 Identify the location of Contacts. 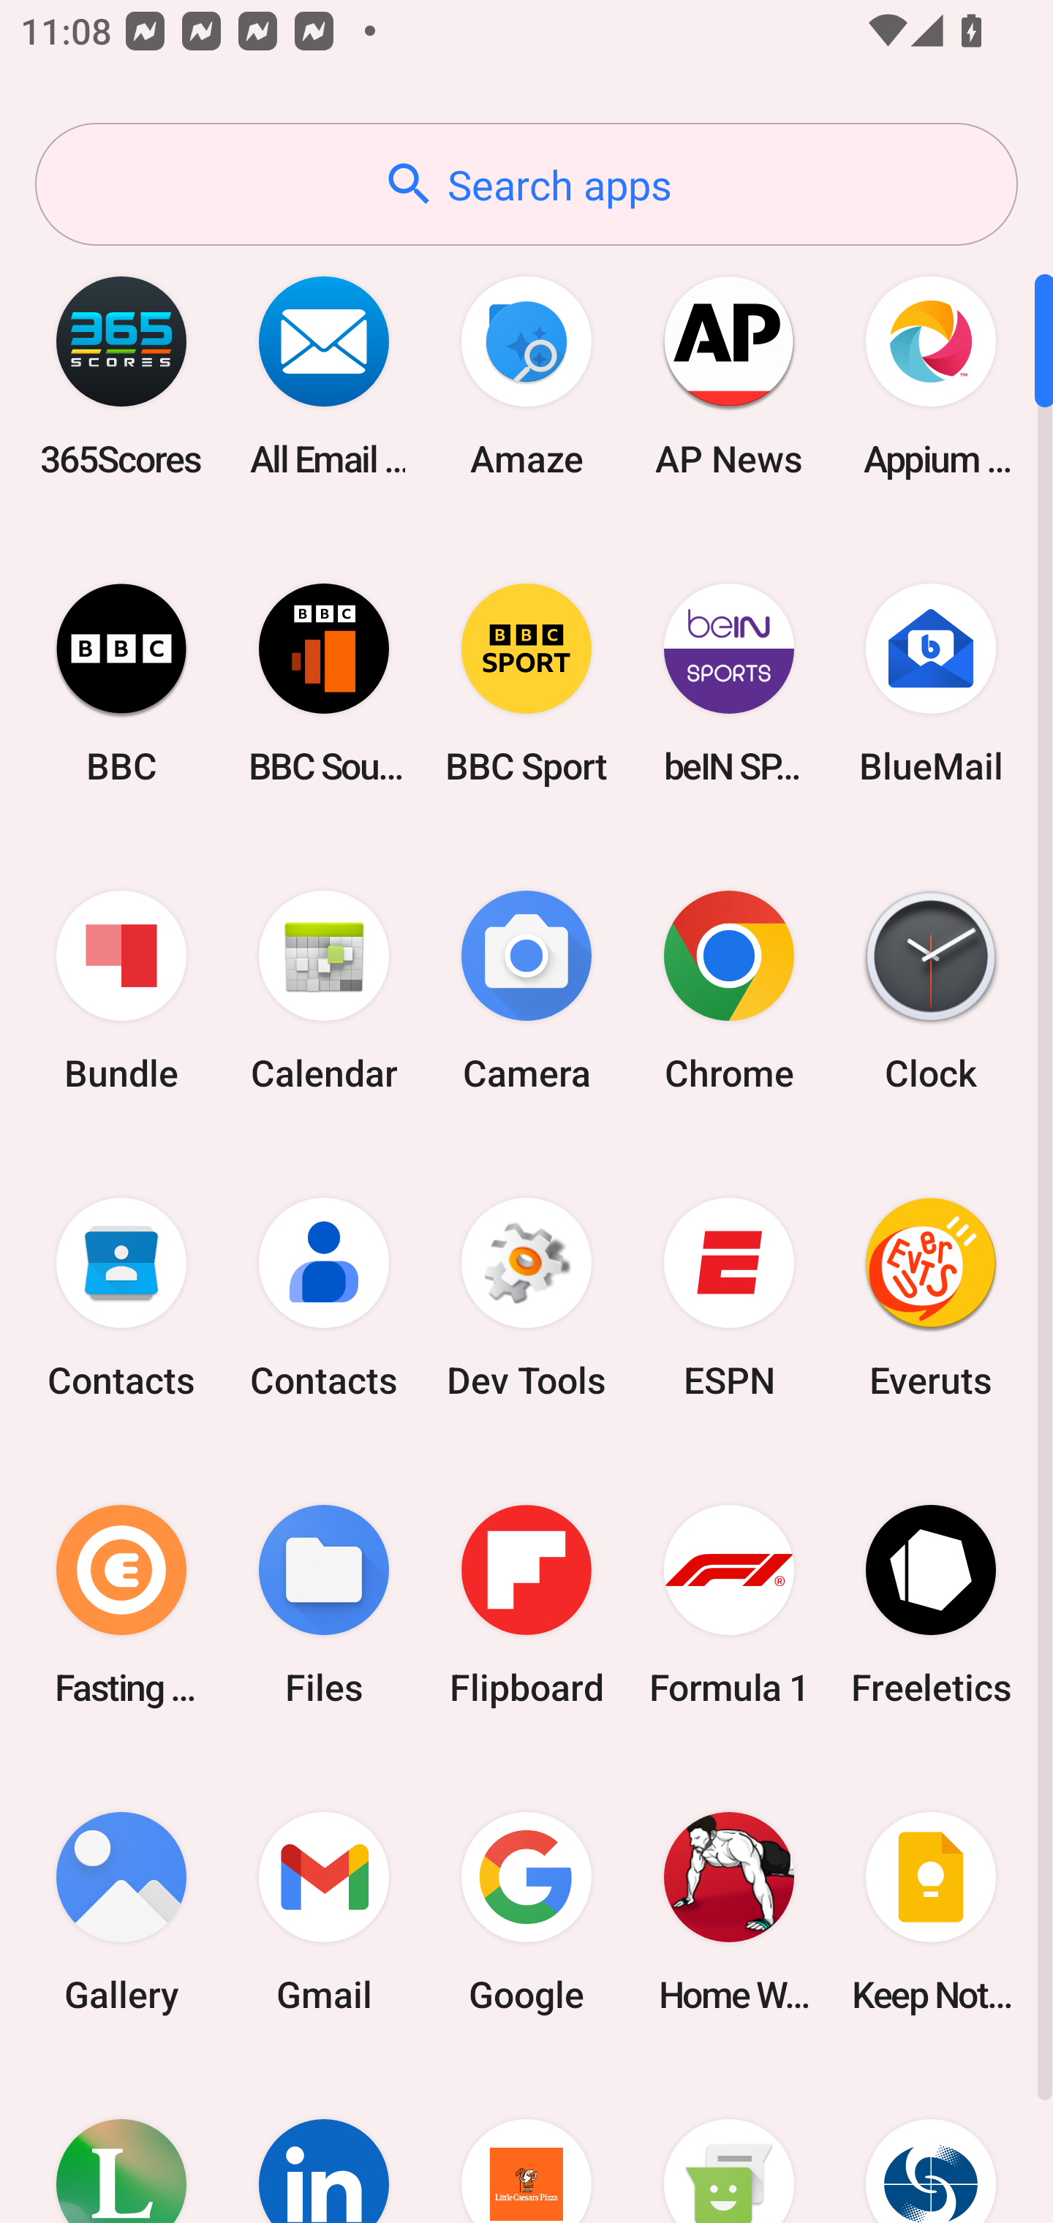
(121, 1298).